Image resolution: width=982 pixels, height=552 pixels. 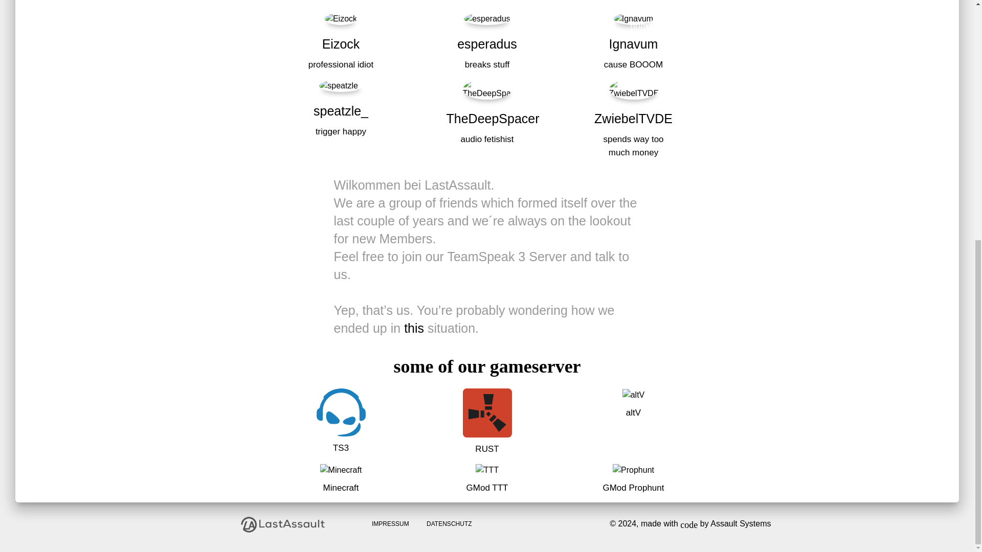 I want to click on IMPRESSUM, so click(x=390, y=523).